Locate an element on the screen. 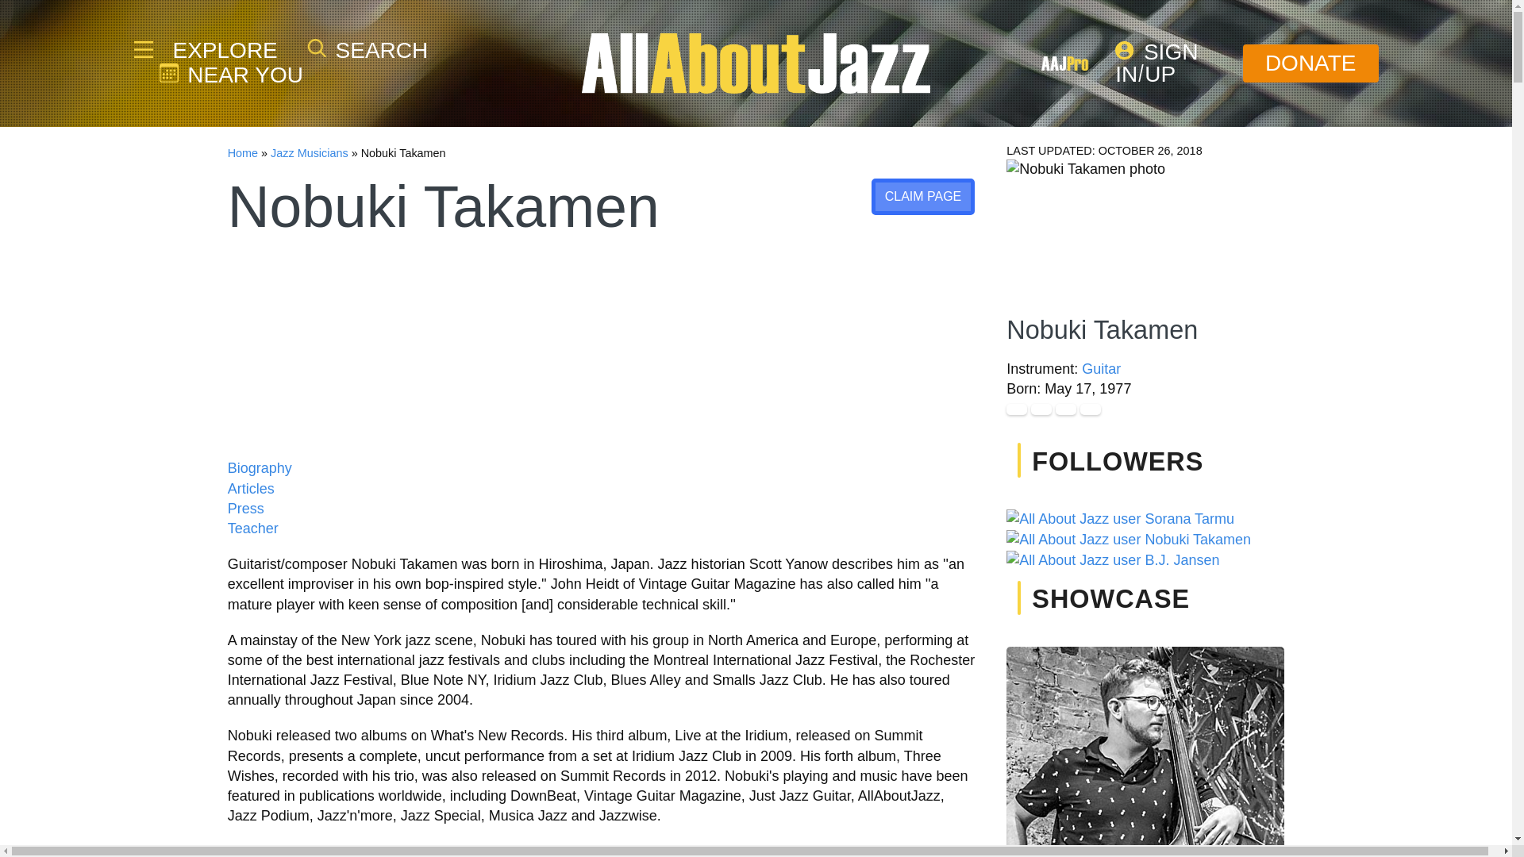  View jazz concerts near you is located at coordinates (230, 75).